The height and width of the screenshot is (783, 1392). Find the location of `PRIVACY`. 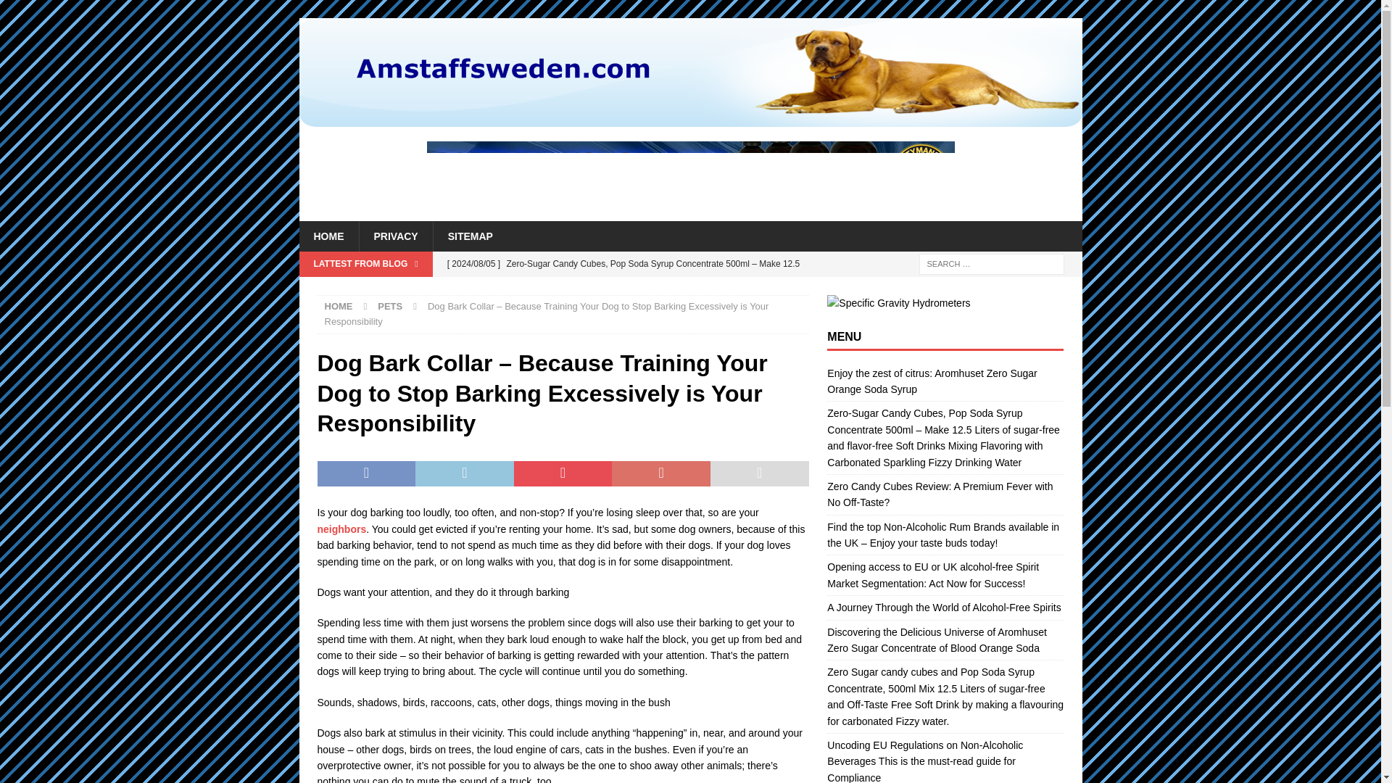

PRIVACY is located at coordinates (394, 236).